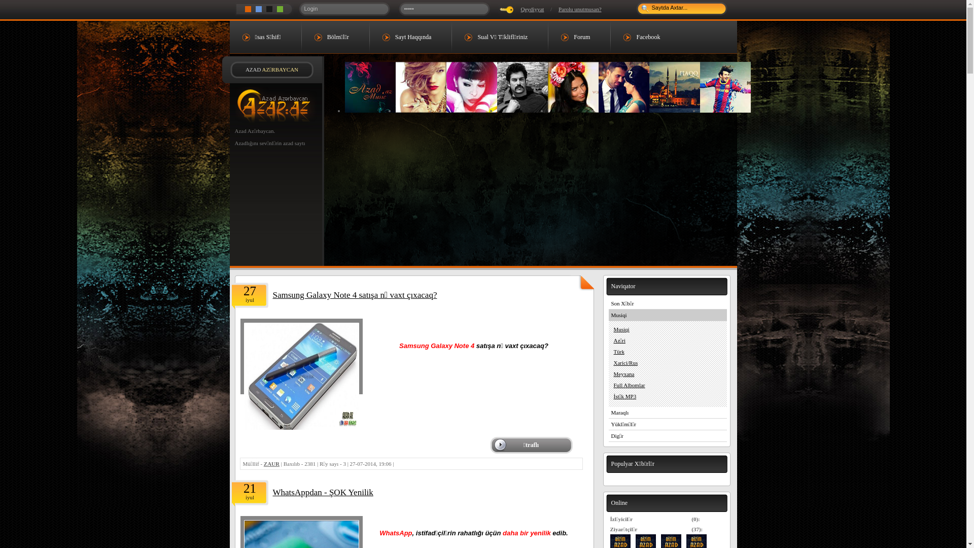 This screenshot has height=548, width=974. I want to click on Qeydiyyat, so click(532, 9).